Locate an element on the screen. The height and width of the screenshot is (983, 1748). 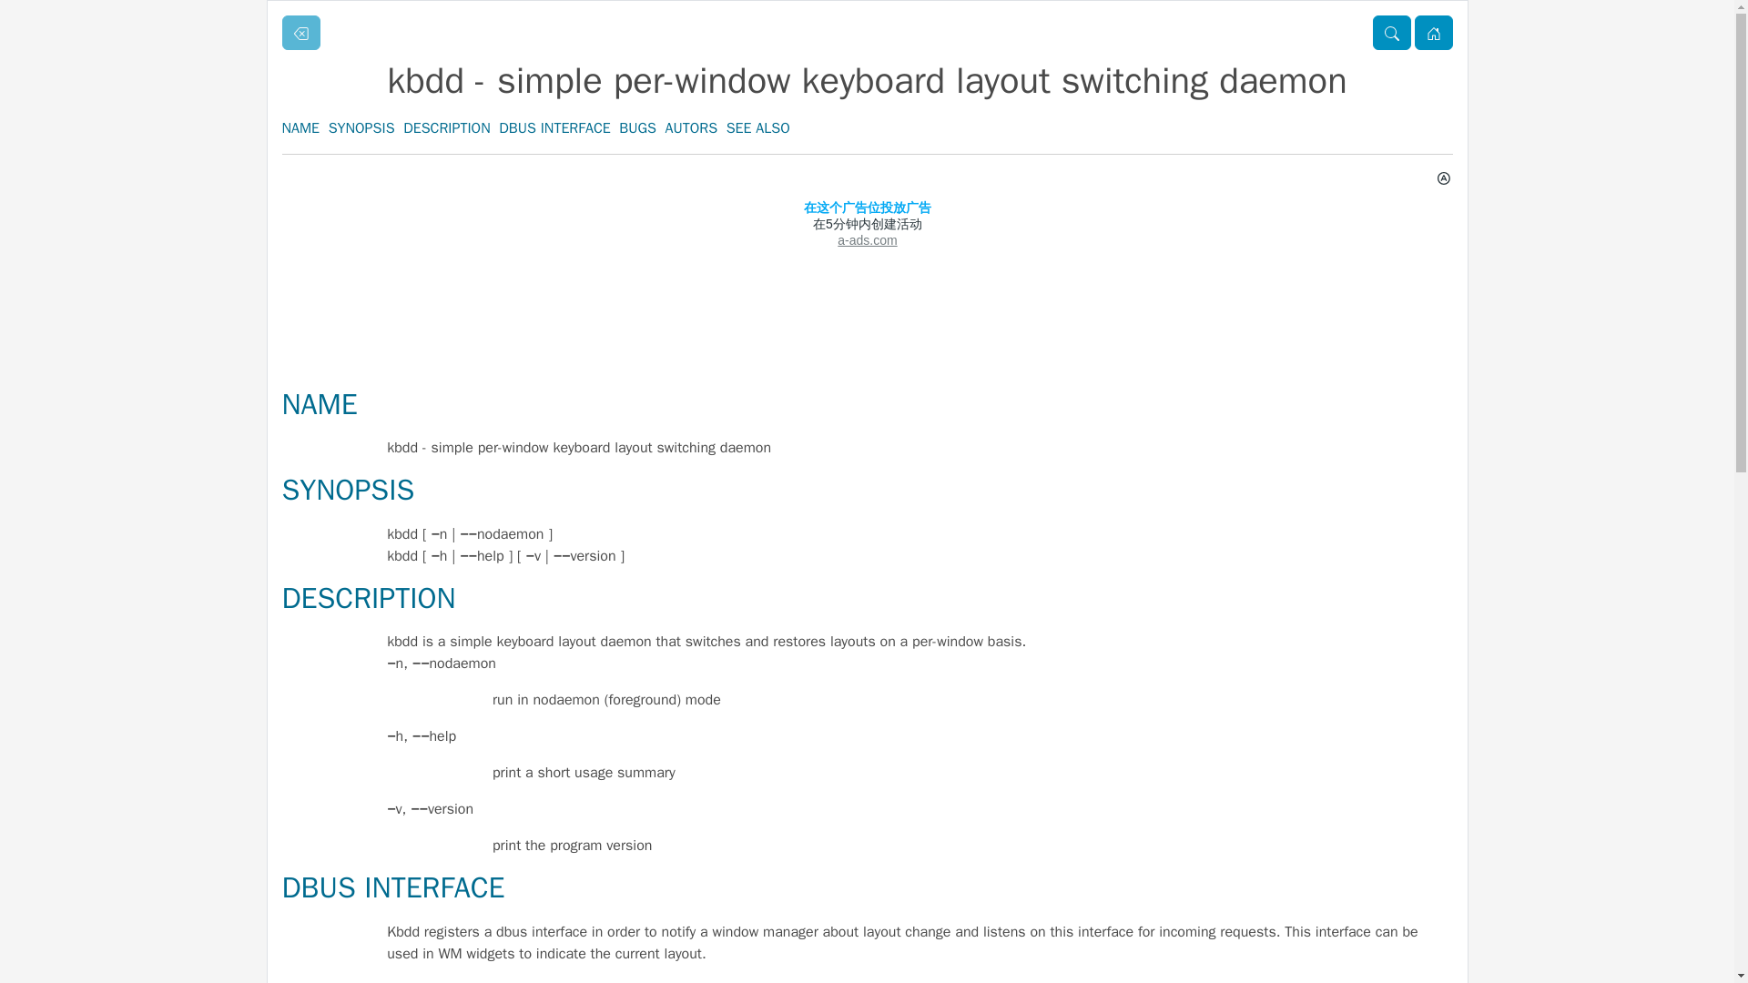
SEE ALSO is located at coordinates (757, 127).